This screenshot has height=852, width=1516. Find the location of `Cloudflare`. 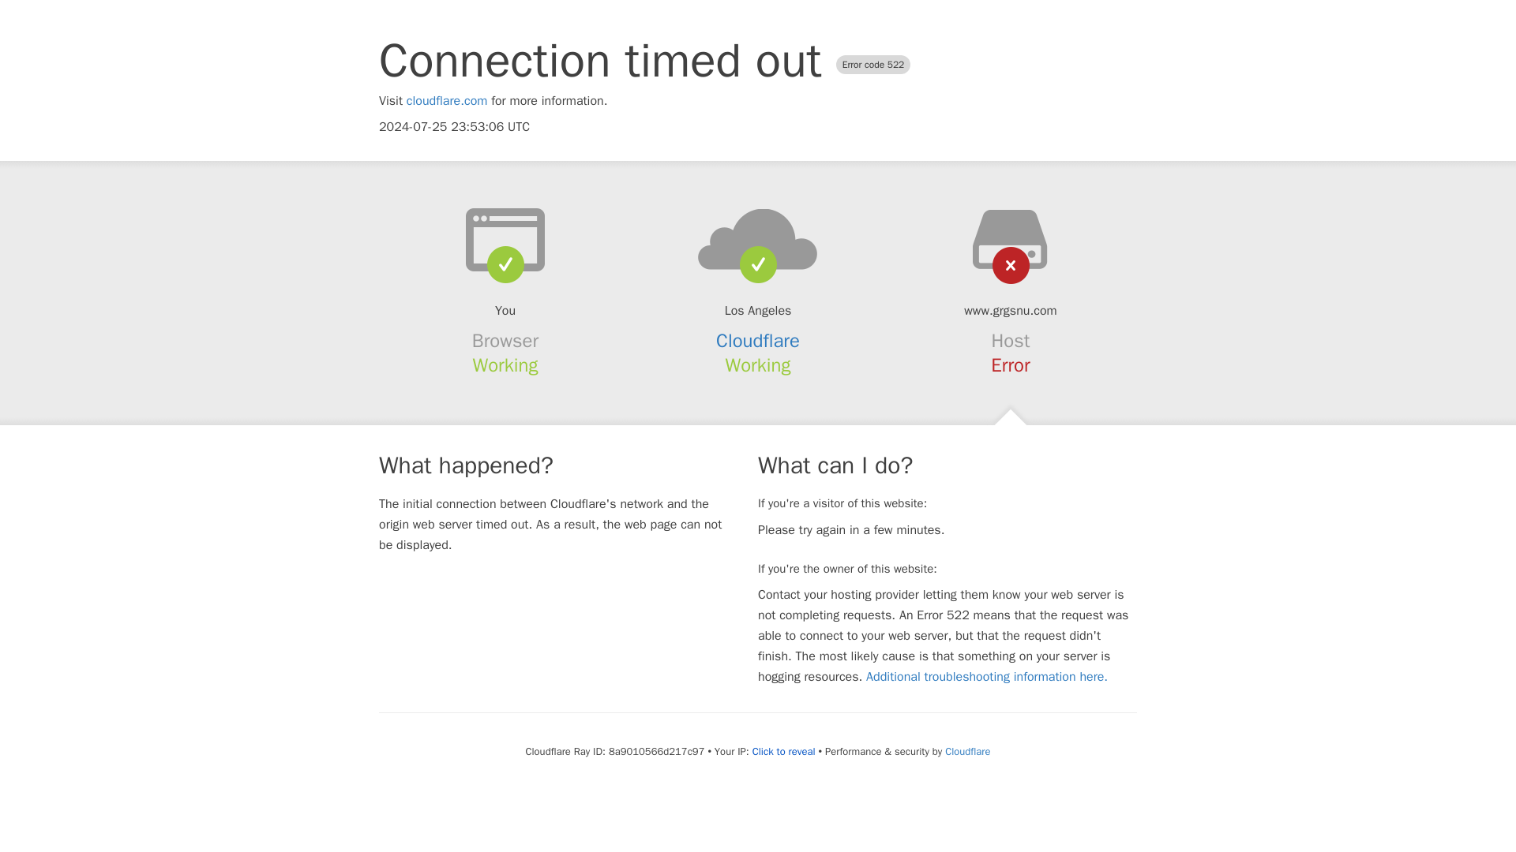

Cloudflare is located at coordinates (758, 341).